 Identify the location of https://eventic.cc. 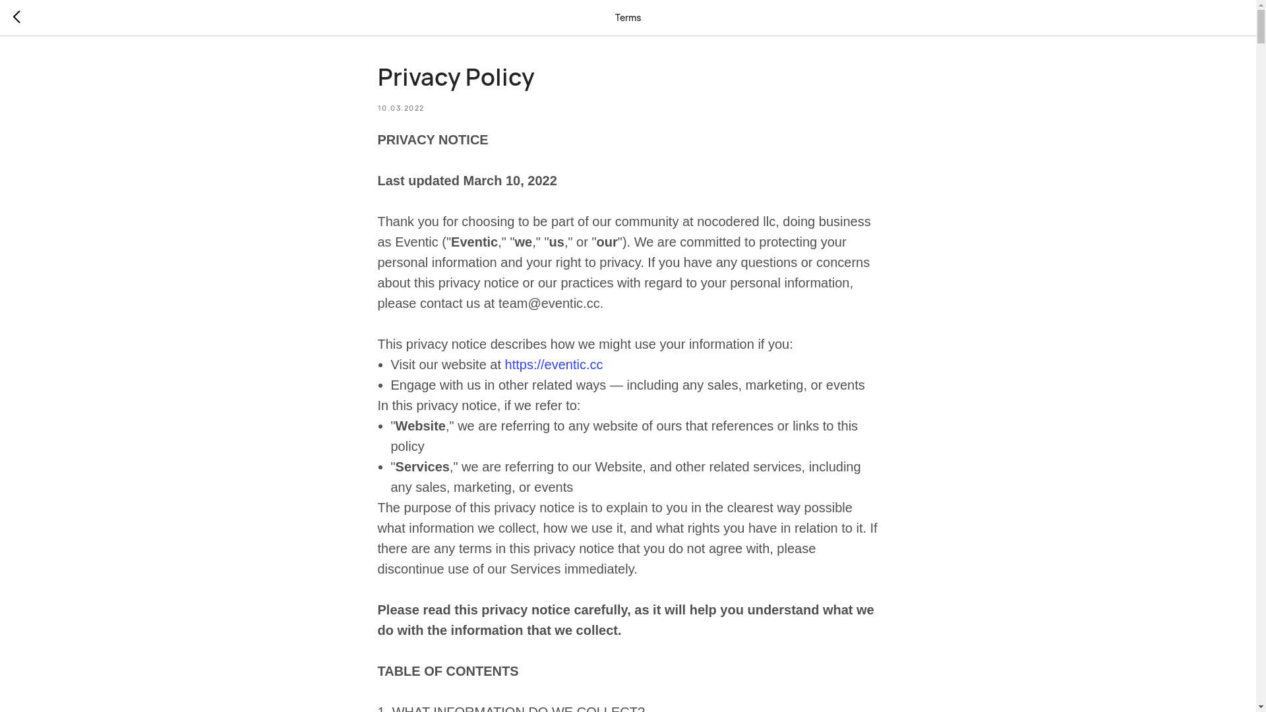
(554, 365).